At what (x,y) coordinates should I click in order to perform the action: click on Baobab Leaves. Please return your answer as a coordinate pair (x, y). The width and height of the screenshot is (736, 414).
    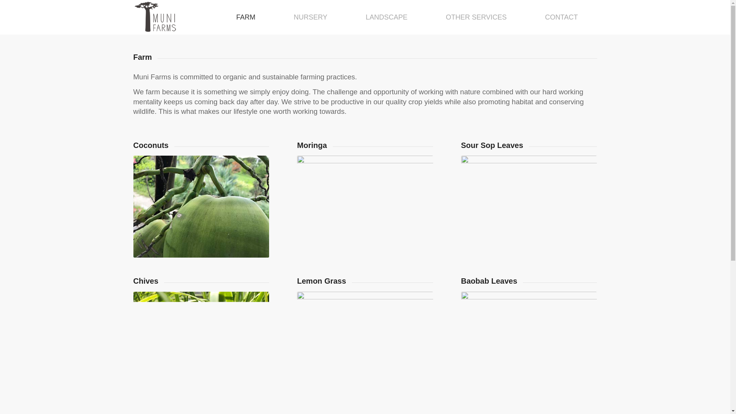
    Looking at the image, I should click on (529, 343).